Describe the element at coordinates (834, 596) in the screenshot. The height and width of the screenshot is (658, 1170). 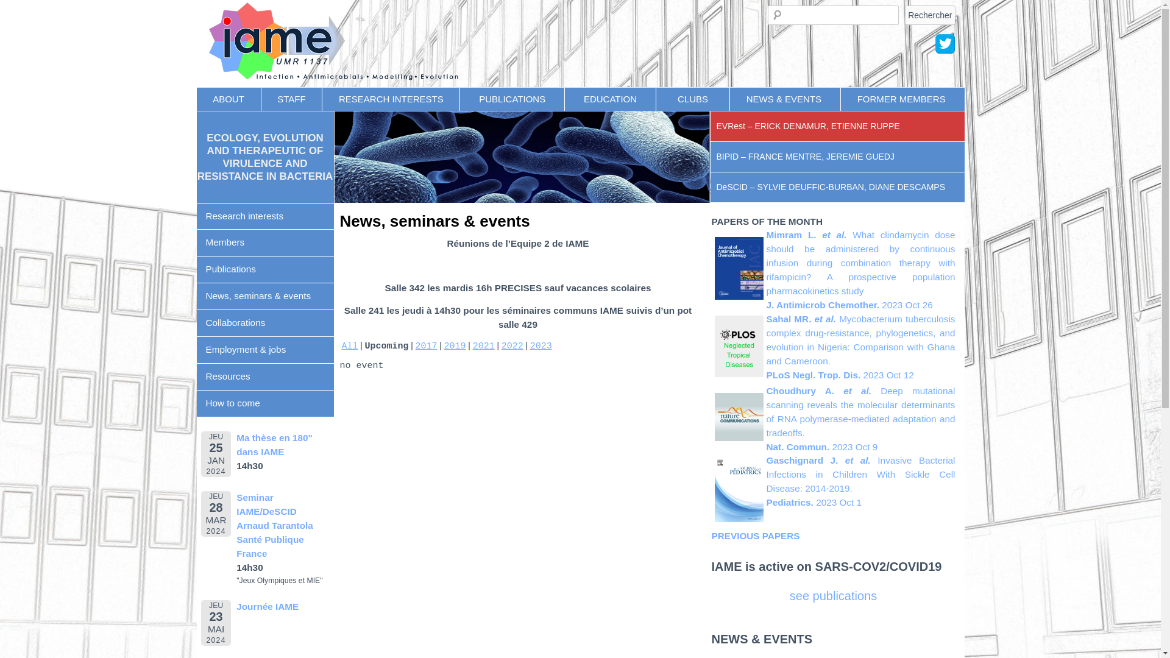
I see `see publications` at that location.